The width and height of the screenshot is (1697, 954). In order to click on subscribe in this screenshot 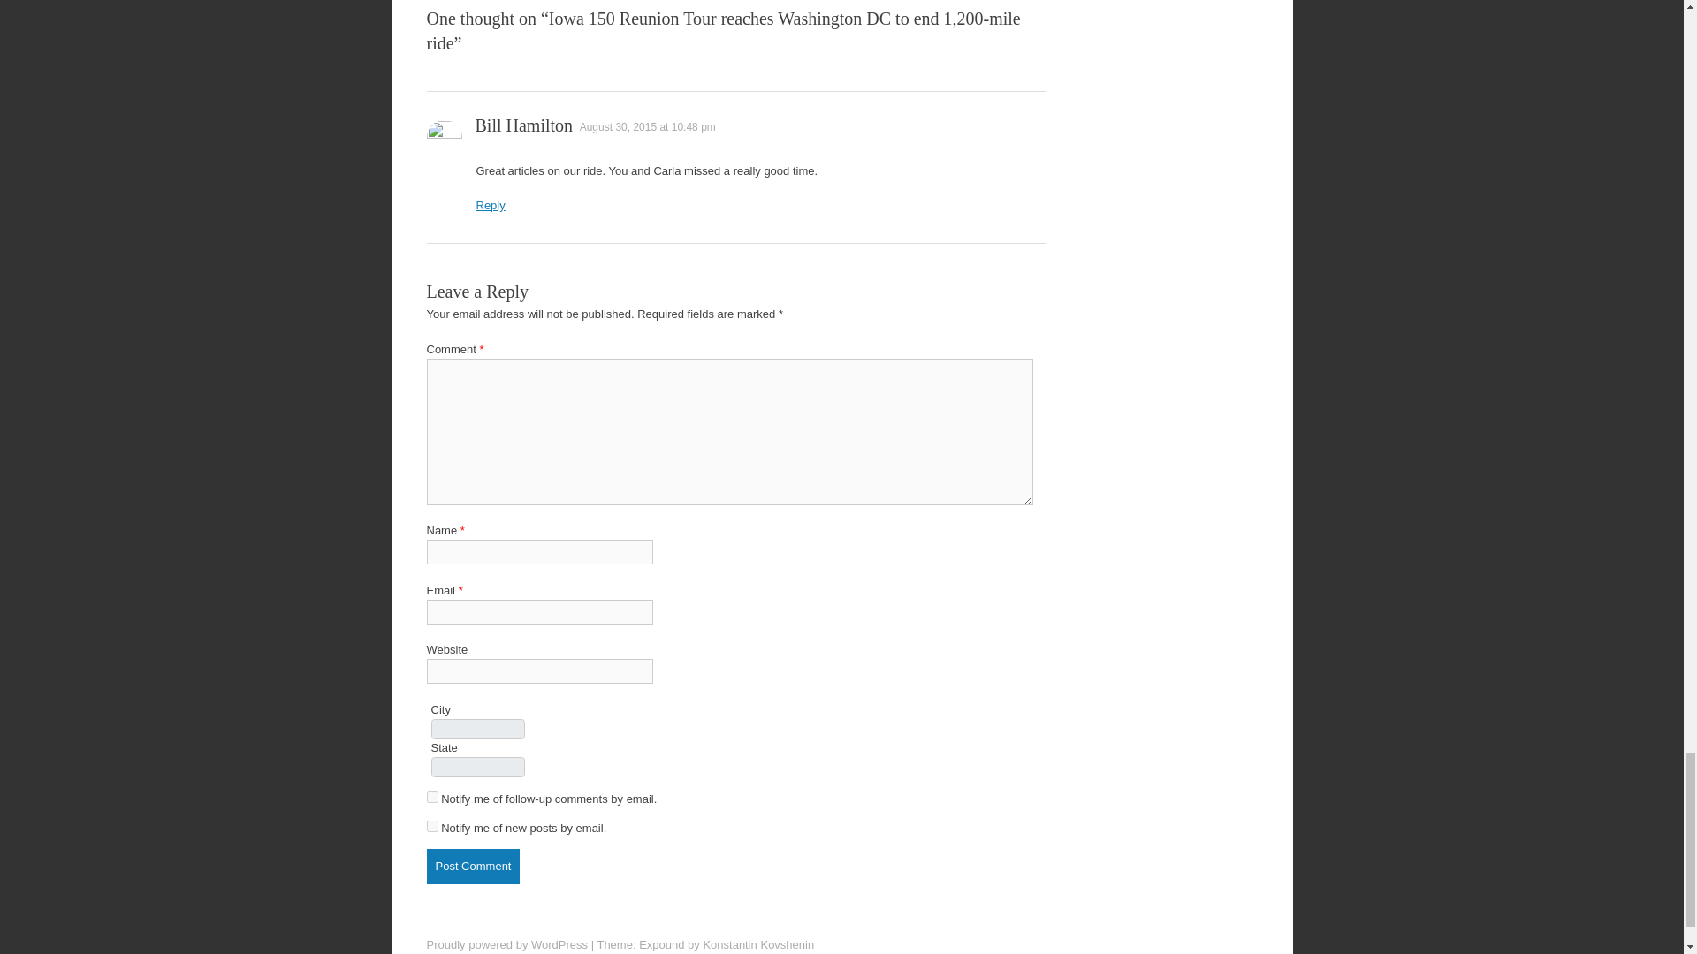, I will do `click(431, 825)`.